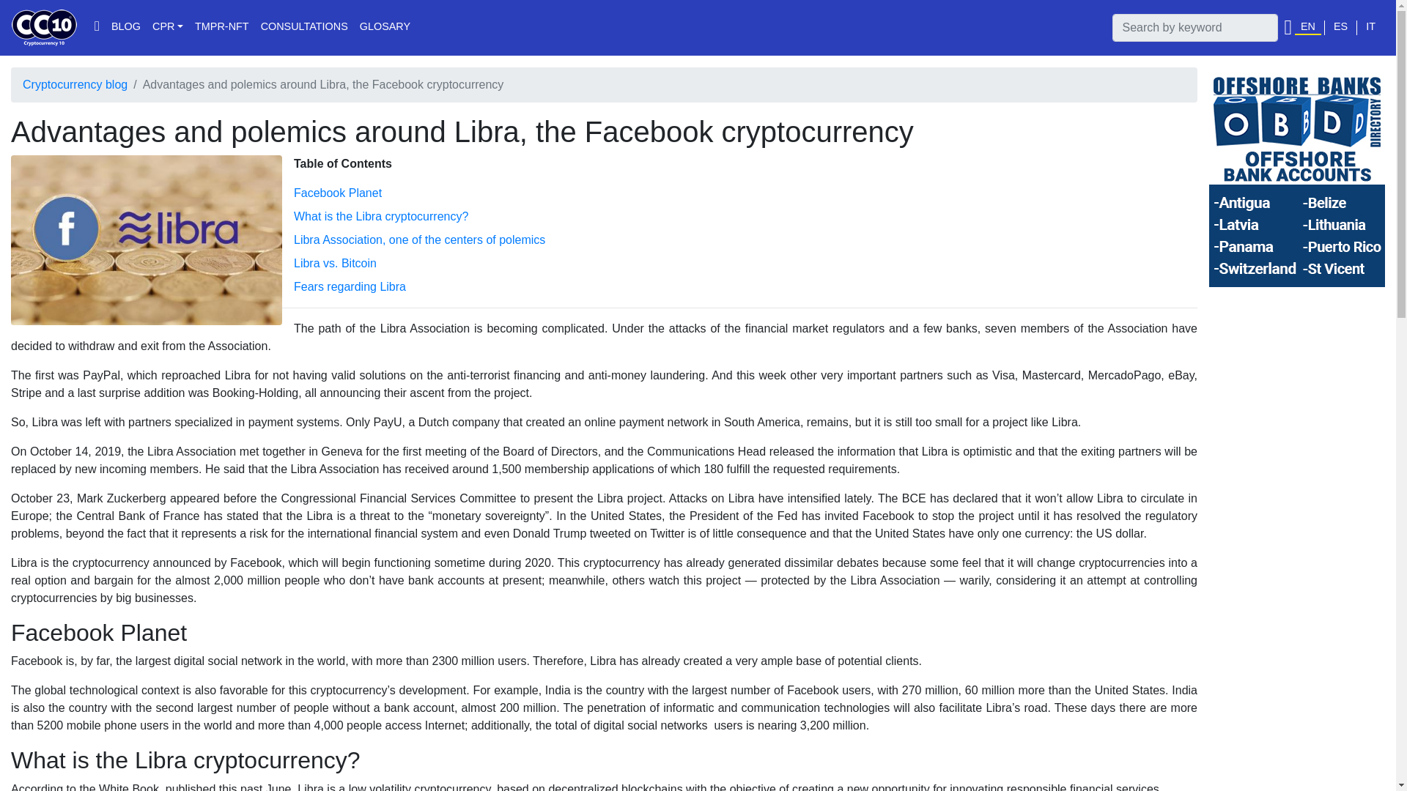 Image resolution: width=1407 pixels, height=791 pixels. Describe the element at coordinates (44, 27) in the screenshot. I see `Cryptocurrency10.com` at that location.